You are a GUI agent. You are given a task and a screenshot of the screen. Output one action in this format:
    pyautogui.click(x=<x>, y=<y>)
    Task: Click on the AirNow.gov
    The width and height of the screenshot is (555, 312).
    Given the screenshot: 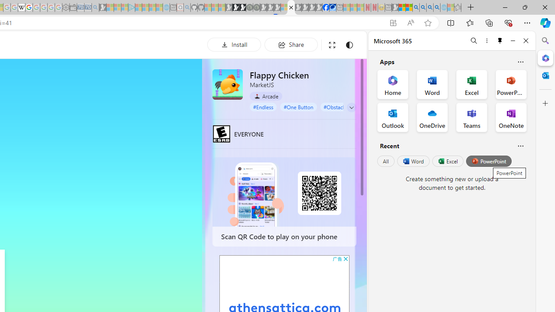 What is the action you would take?
    pyautogui.click(x=333, y=8)
    